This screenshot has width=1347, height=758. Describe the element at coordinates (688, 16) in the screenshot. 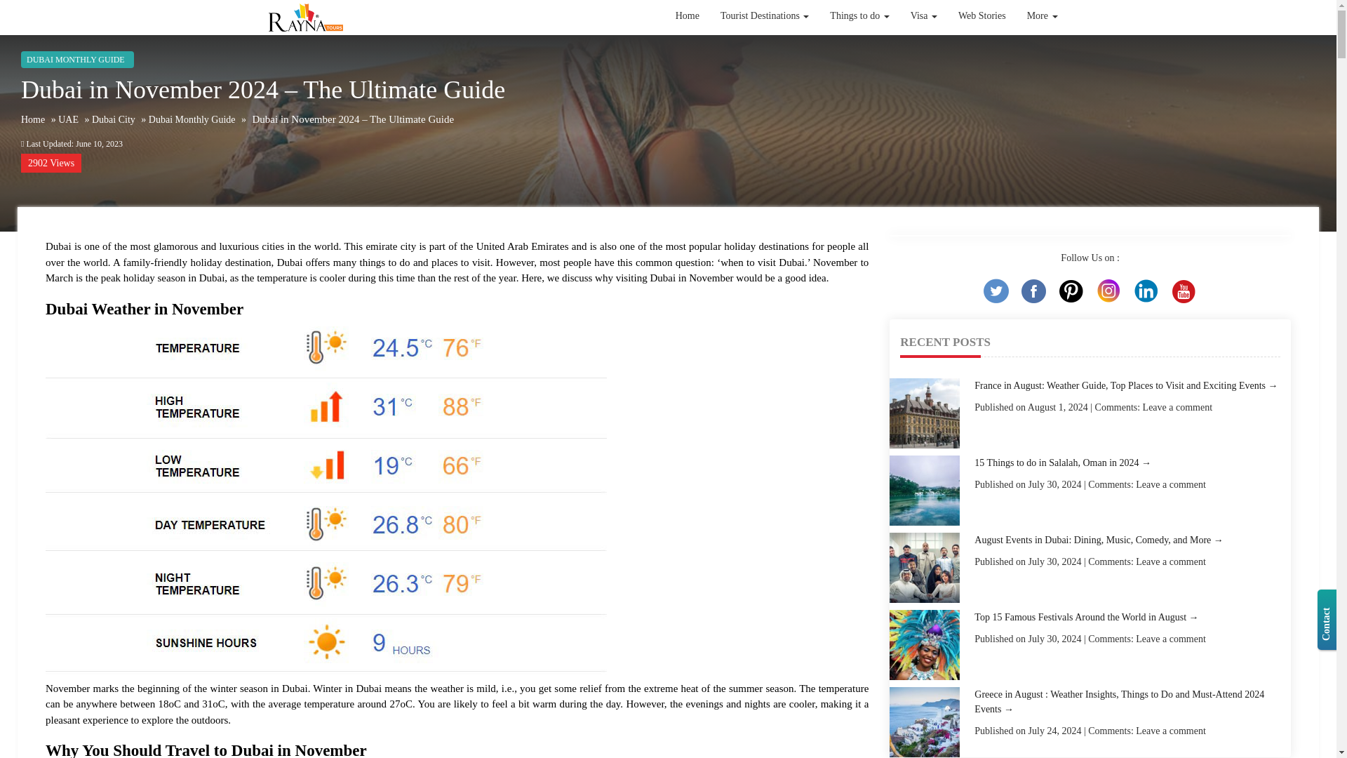

I see `Home` at that location.